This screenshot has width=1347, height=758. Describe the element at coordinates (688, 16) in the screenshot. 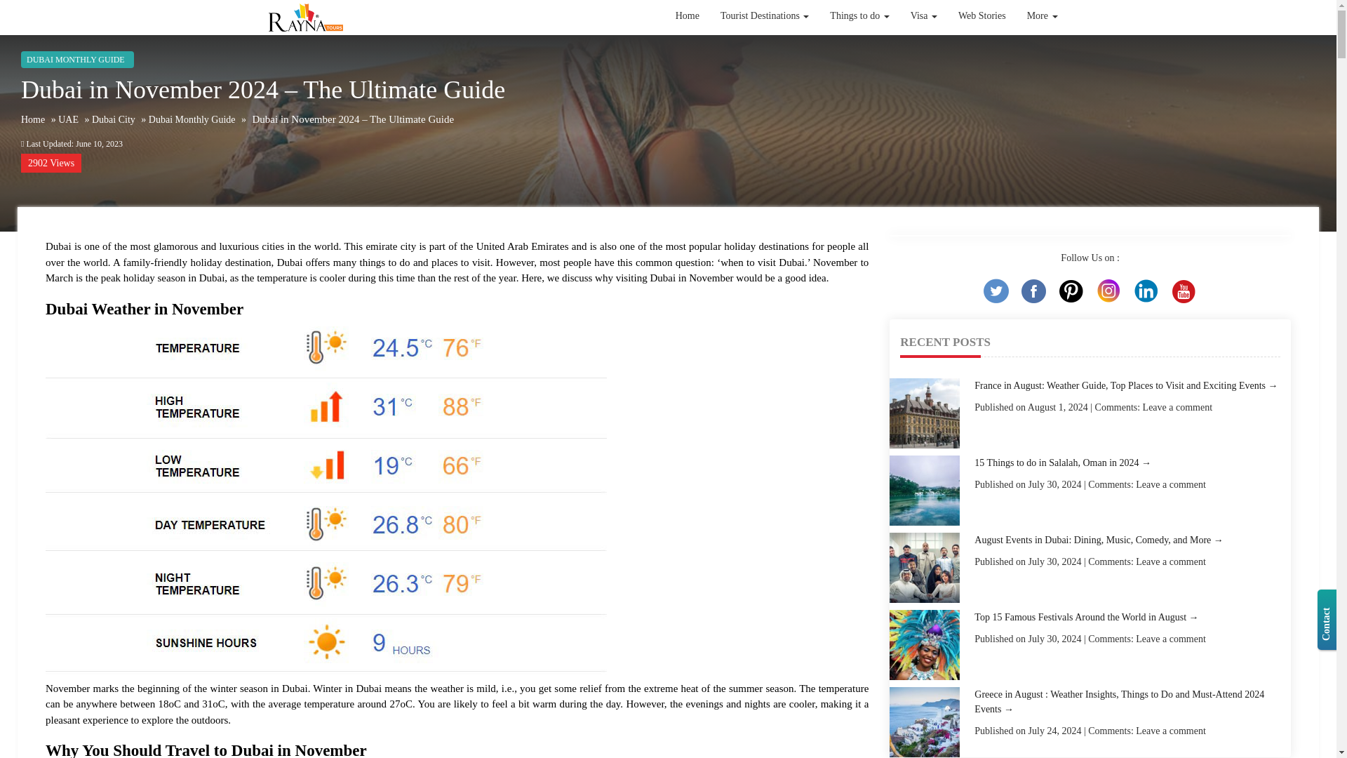

I see `Home` at that location.